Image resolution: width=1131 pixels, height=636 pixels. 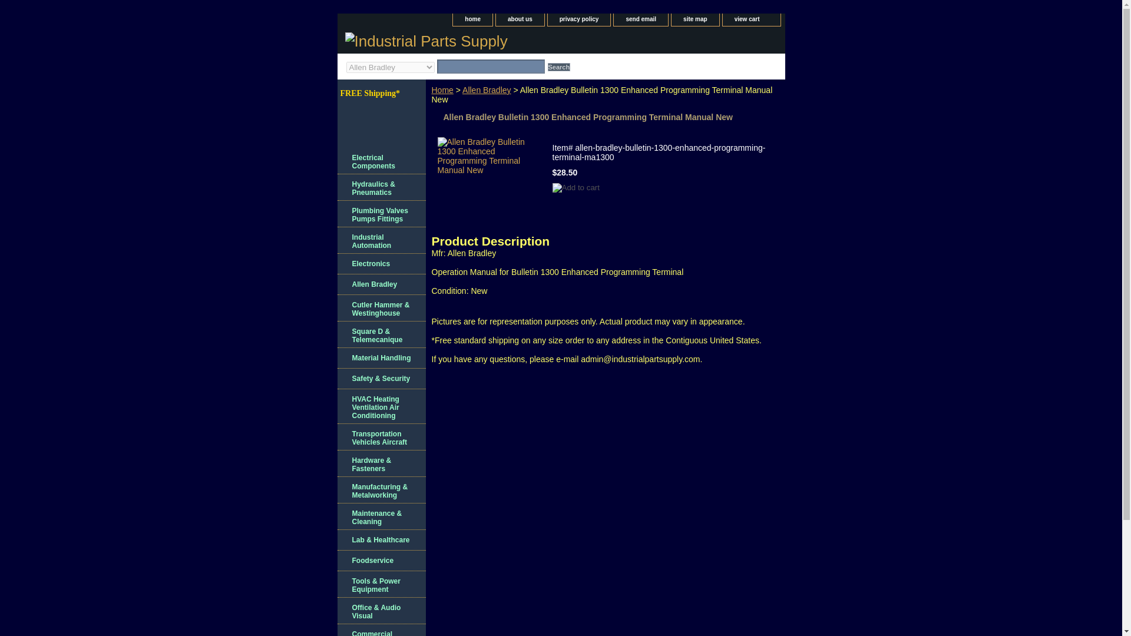 What do you see at coordinates (381, 214) in the screenshot?
I see `Plumbing Valves Pumps Fittings` at bounding box center [381, 214].